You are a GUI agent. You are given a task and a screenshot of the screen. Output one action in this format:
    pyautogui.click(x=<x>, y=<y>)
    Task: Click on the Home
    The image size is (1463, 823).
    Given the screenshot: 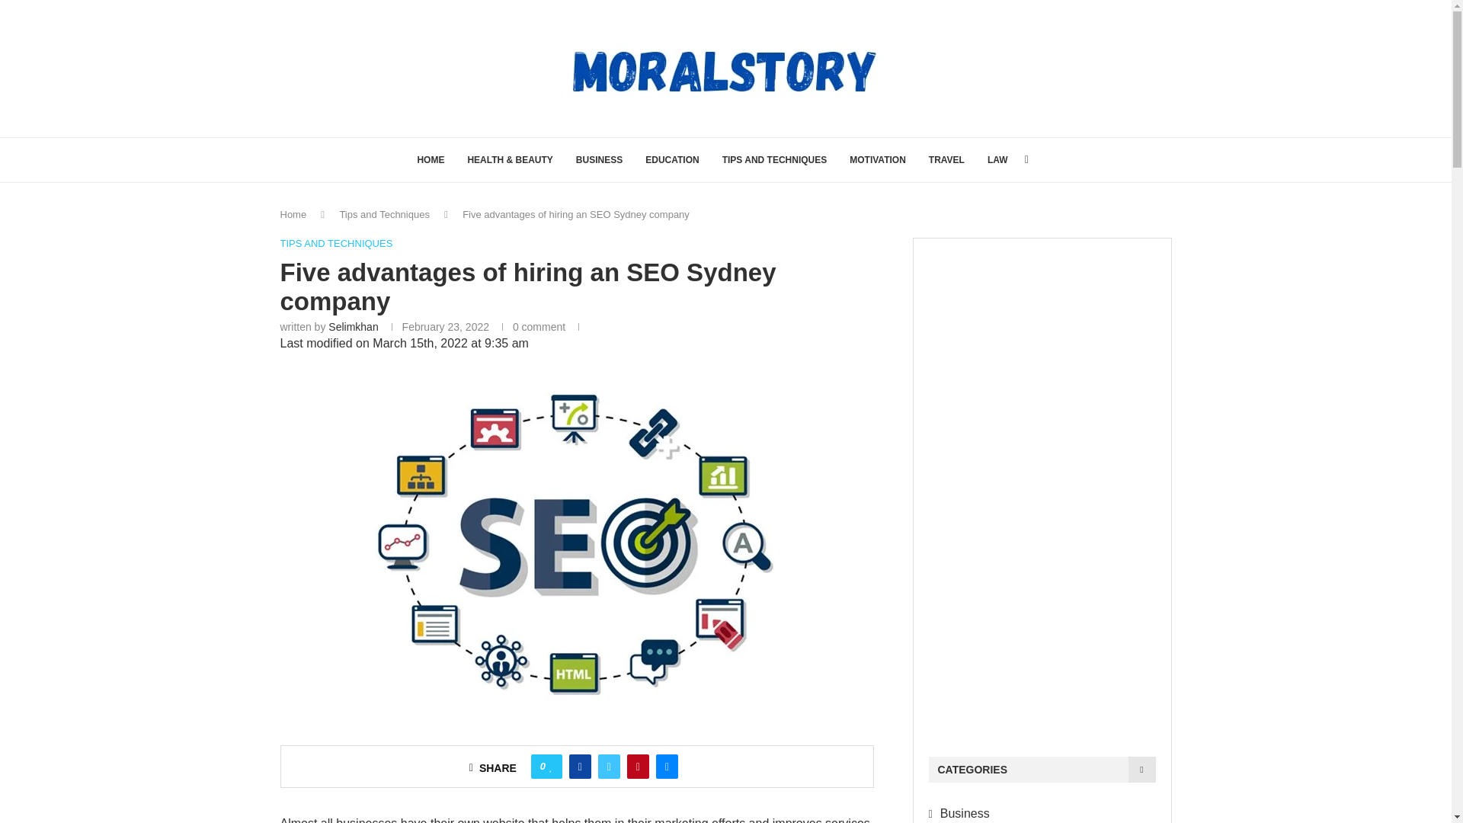 What is the action you would take?
    pyautogui.click(x=294, y=215)
    